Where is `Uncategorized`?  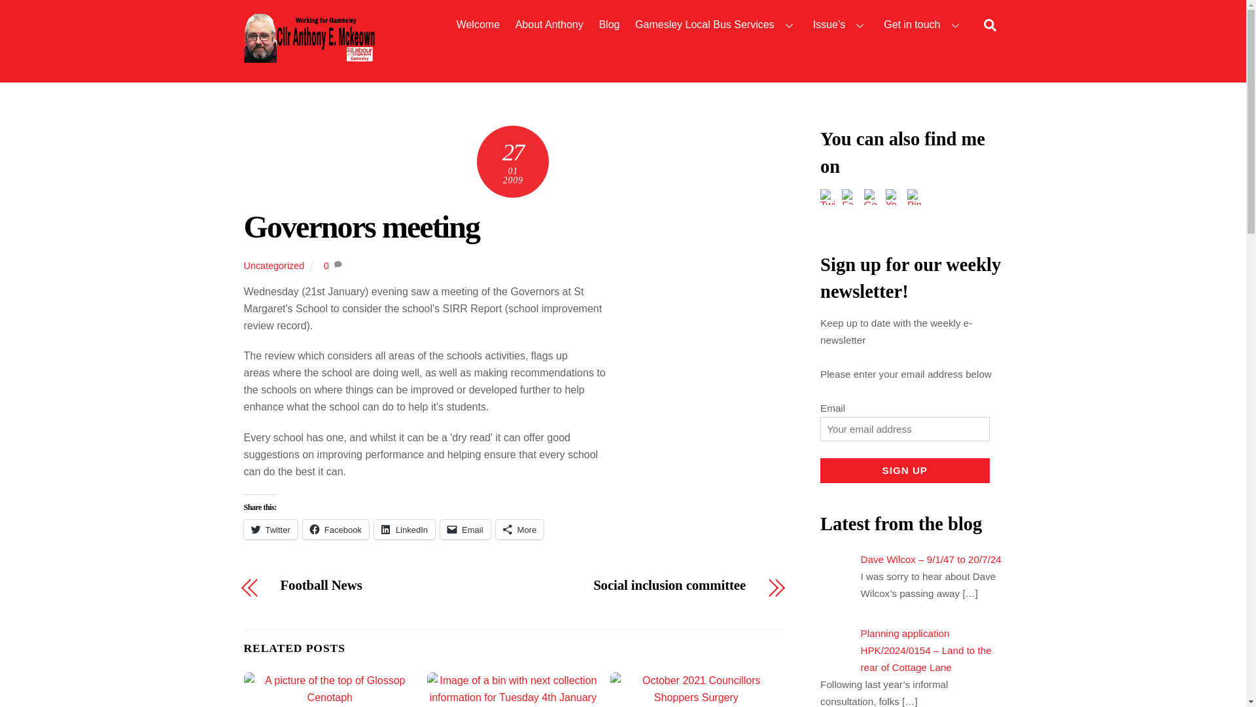 Uncategorized is located at coordinates (273, 266).